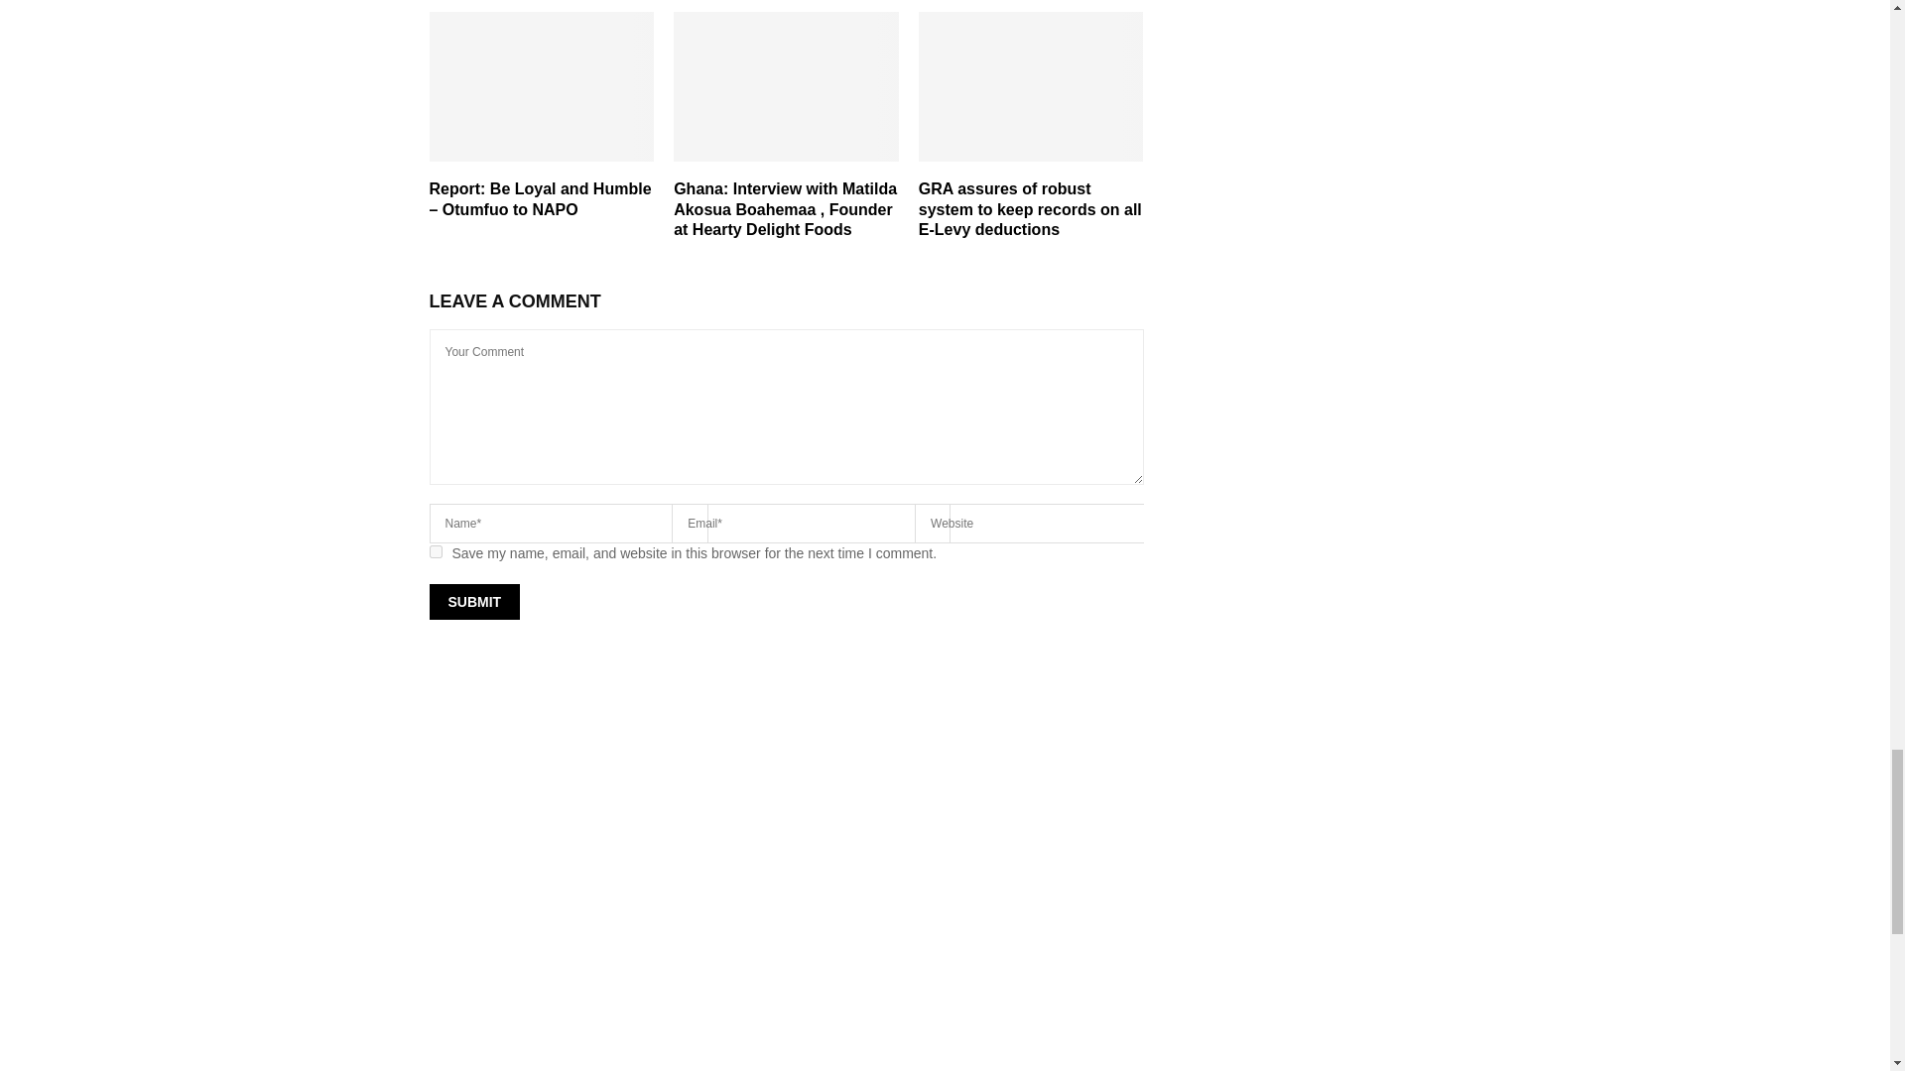 The image size is (1905, 1071). Describe the element at coordinates (435, 551) in the screenshot. I see `yes` at that location.